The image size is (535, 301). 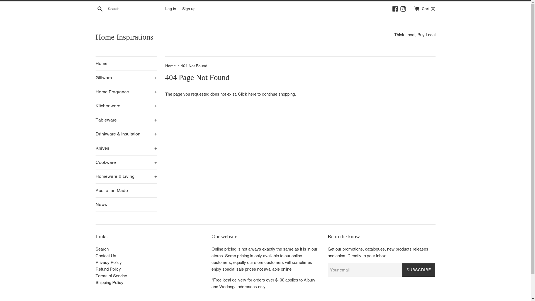 What do you see at coordinates (126, 92) in the screenshot?
I see `Home Fragrance
+` at bounding box center [126, 92].